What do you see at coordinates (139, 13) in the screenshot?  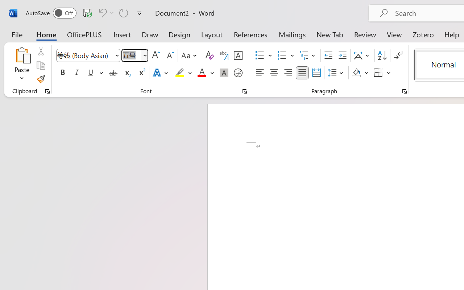 I see `Customize Quick Access Toolbar` at bounding box center [139, 13].